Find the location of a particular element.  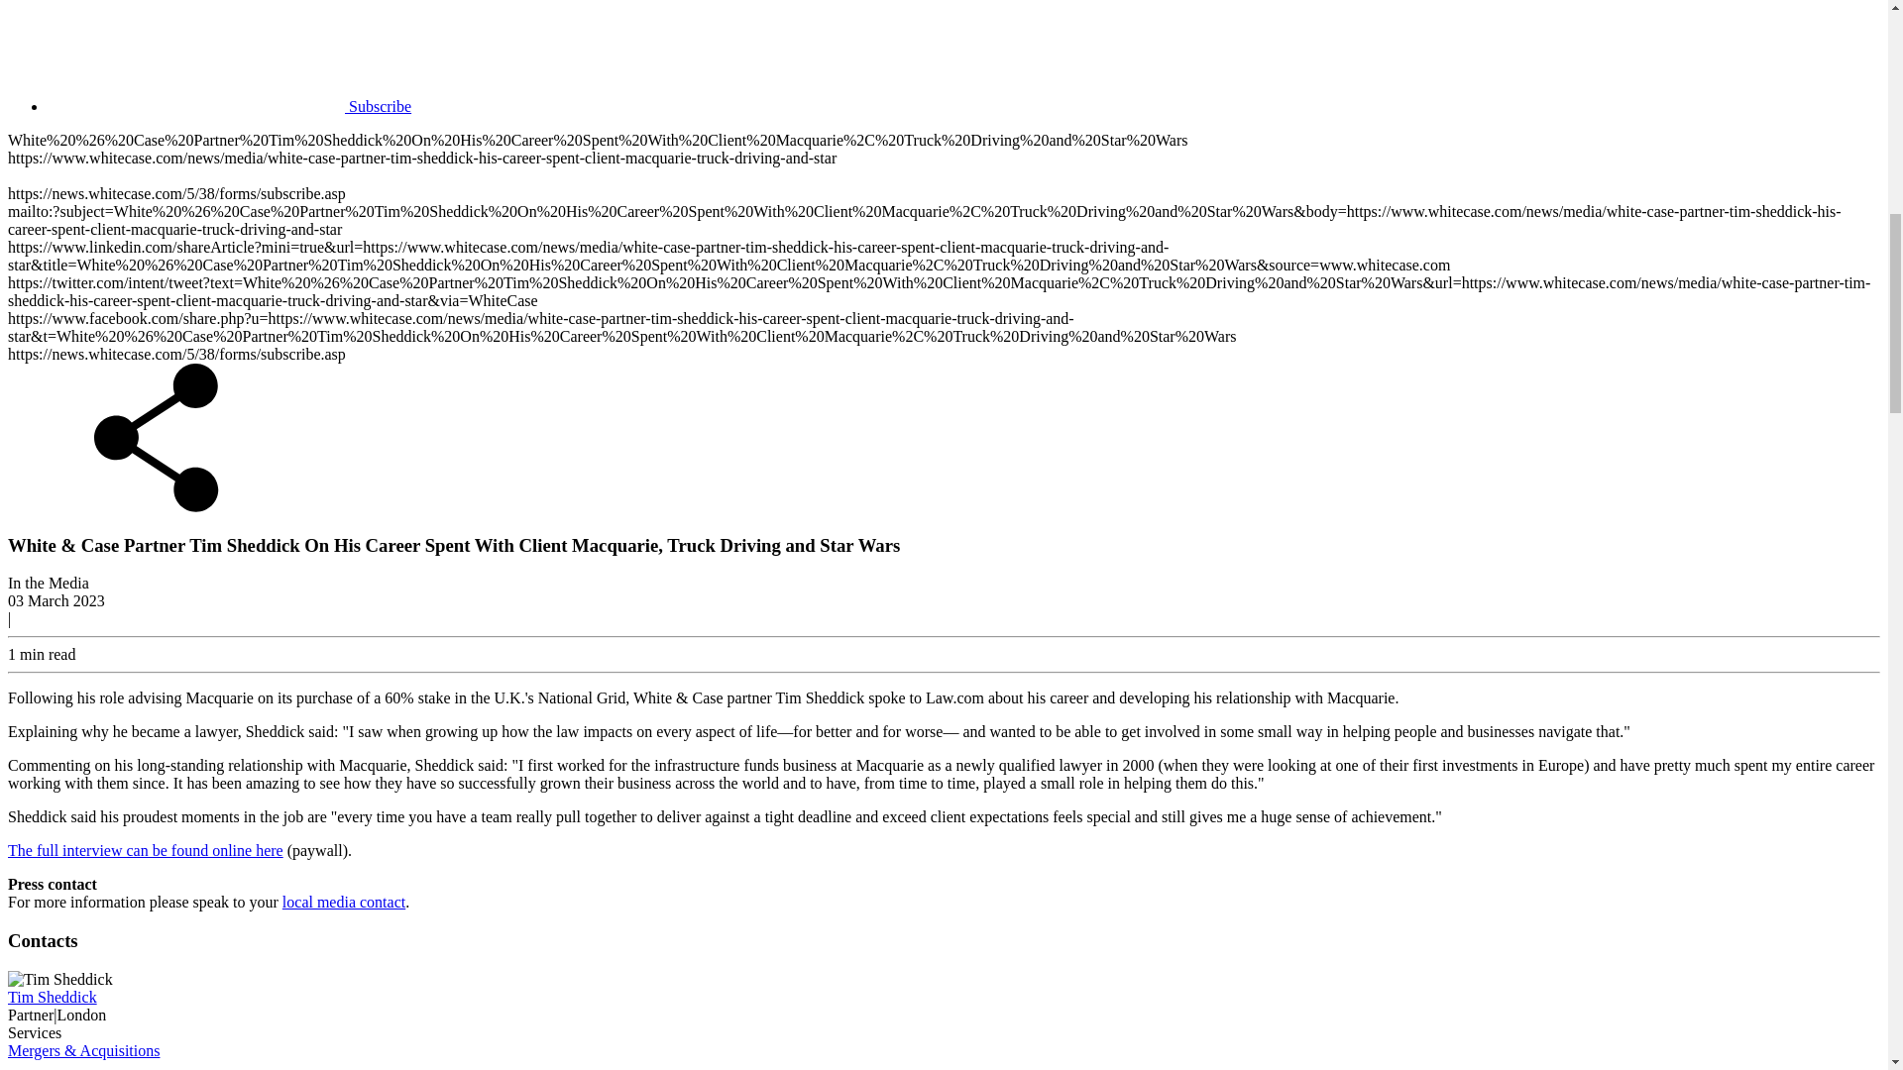

Share this Page is located at coordinates (156, 506).